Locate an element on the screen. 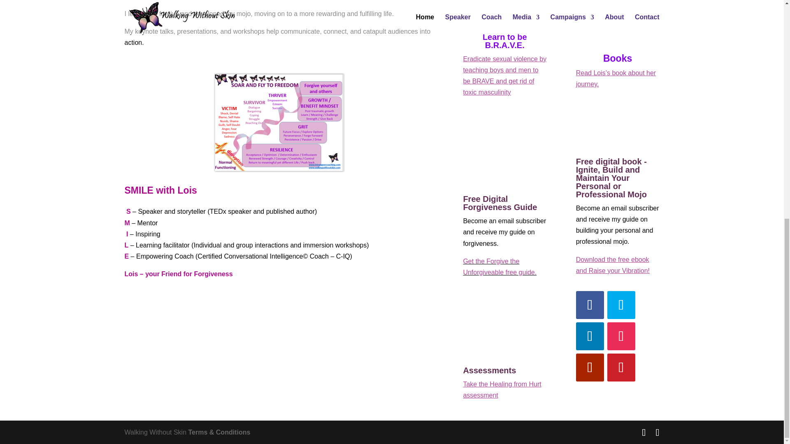  Follow on Pinterest is located at coordinates (621, 367).